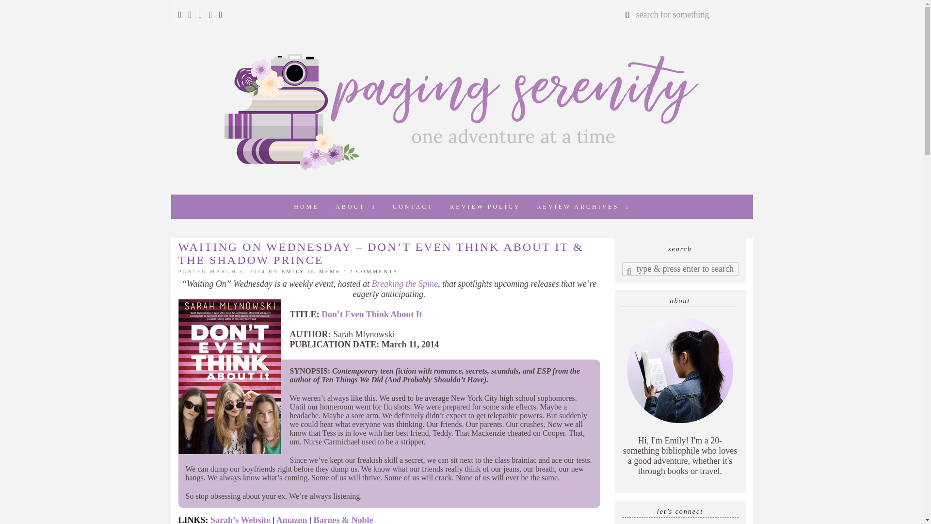 This screenshot has height=524, width=931. What do you see at coordinates (330, 271) in the screenshot?
I see `MEME` at bounding box center [330, 271].